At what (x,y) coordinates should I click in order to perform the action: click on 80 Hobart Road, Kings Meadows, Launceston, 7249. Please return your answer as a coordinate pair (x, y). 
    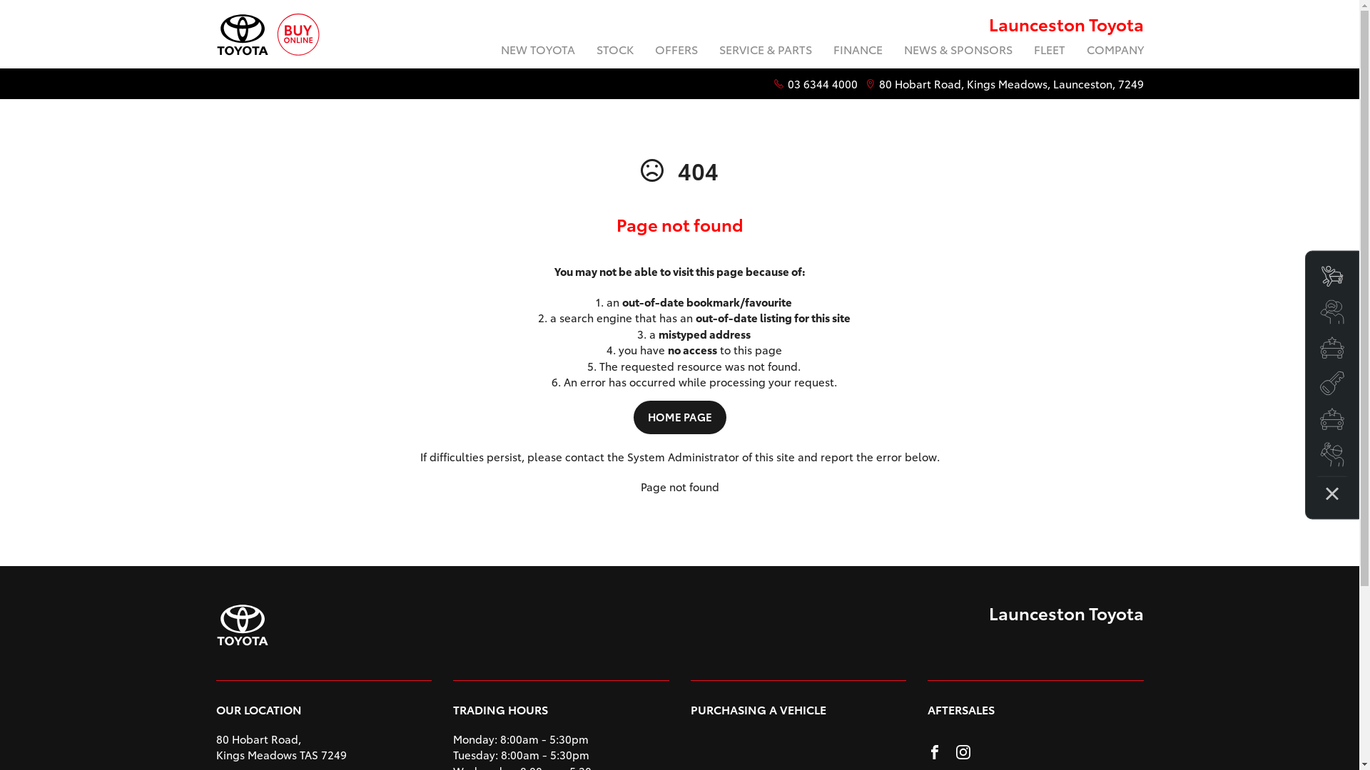
    Looking at the image, I should click on (1012, 84).